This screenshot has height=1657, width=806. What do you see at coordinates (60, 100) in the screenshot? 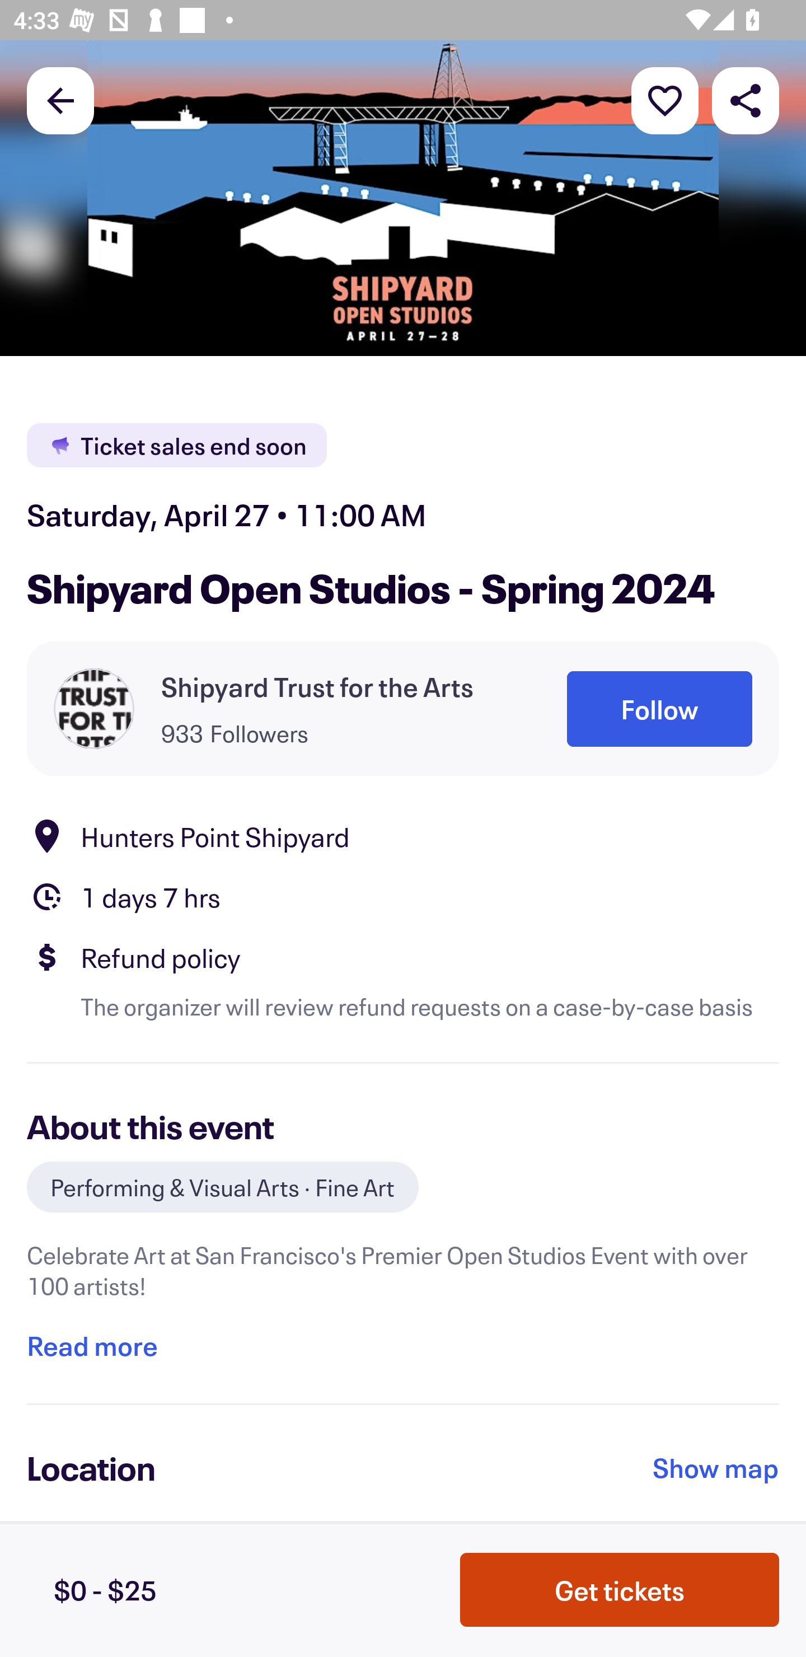
I see `Back` at bounding box center [60, 100].